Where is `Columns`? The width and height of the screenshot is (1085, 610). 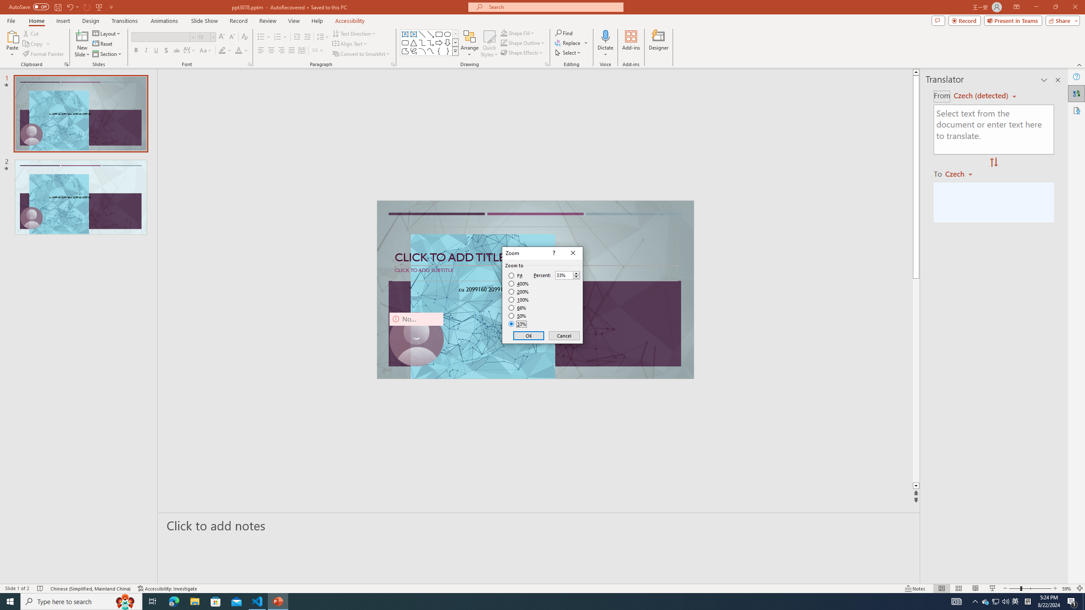 Columns is located at coordinates (318, 51).